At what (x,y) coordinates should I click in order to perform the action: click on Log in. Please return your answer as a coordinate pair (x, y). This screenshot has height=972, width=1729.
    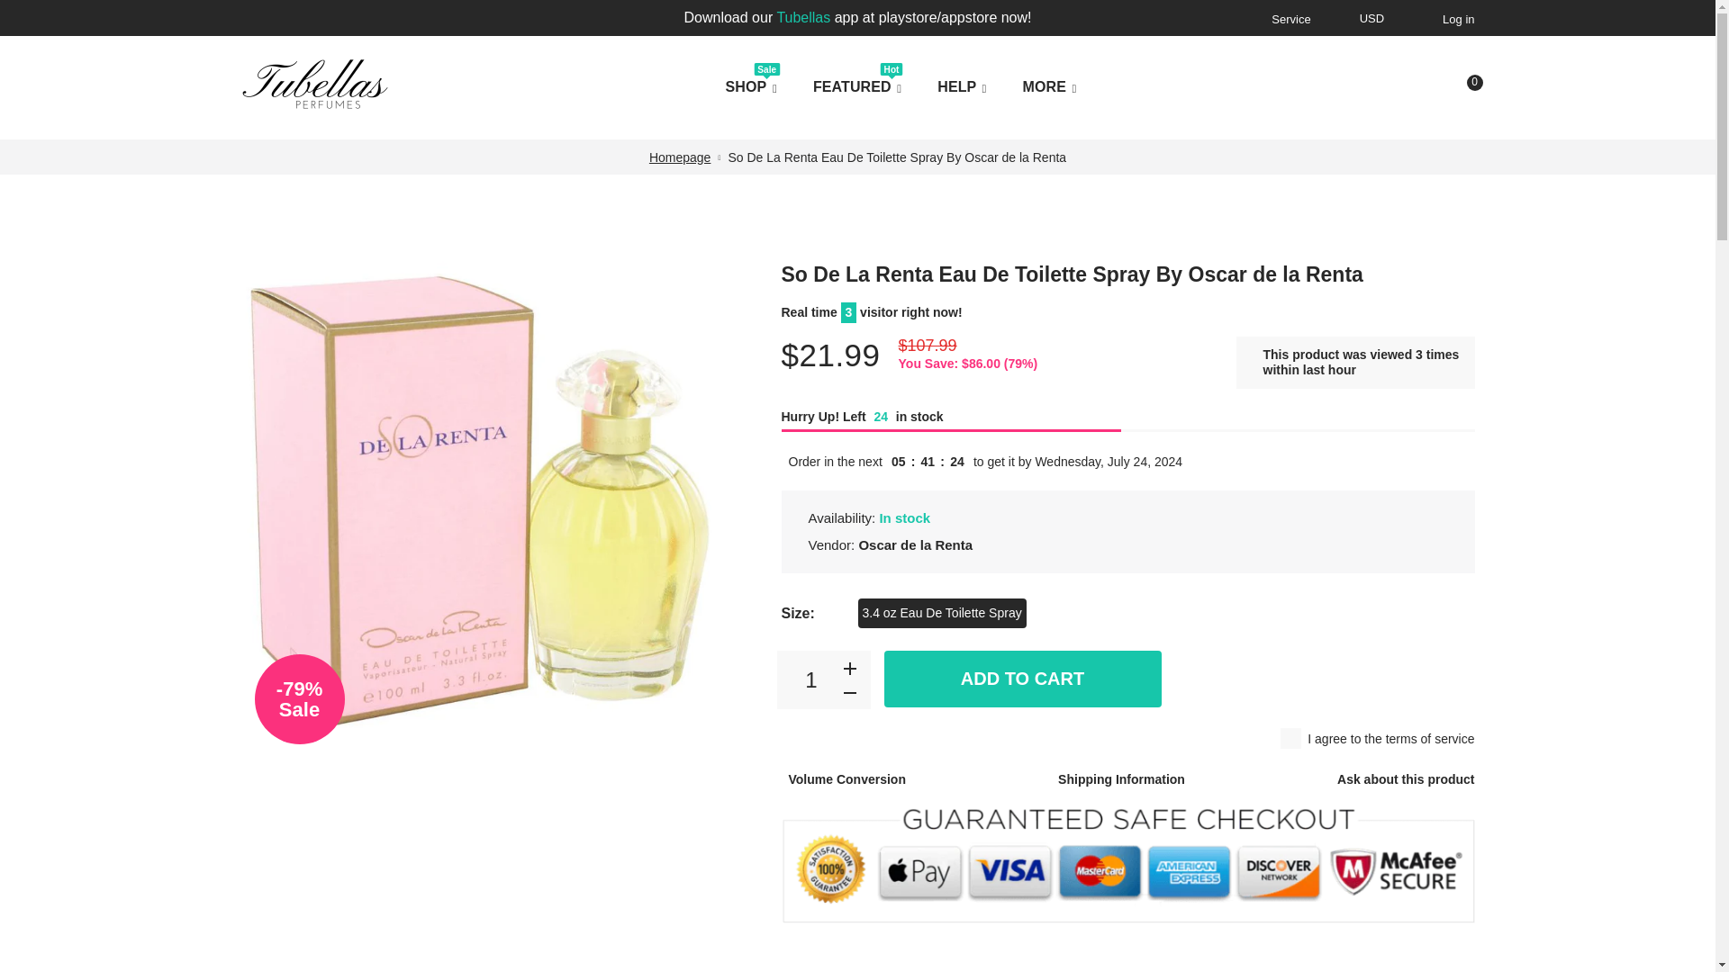
    Looking at the image, I should click on (1455, 19).